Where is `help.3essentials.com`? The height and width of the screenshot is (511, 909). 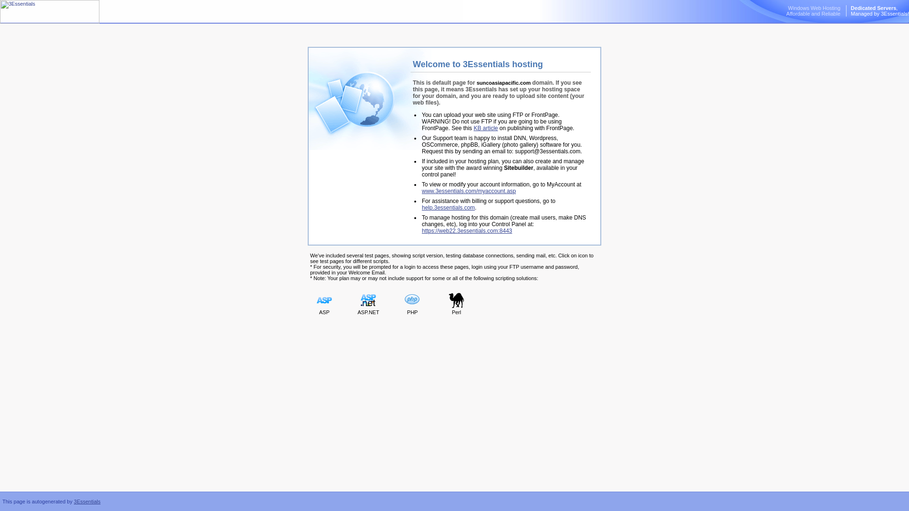
help.3essentials.com is located at coordinates (448, 208).